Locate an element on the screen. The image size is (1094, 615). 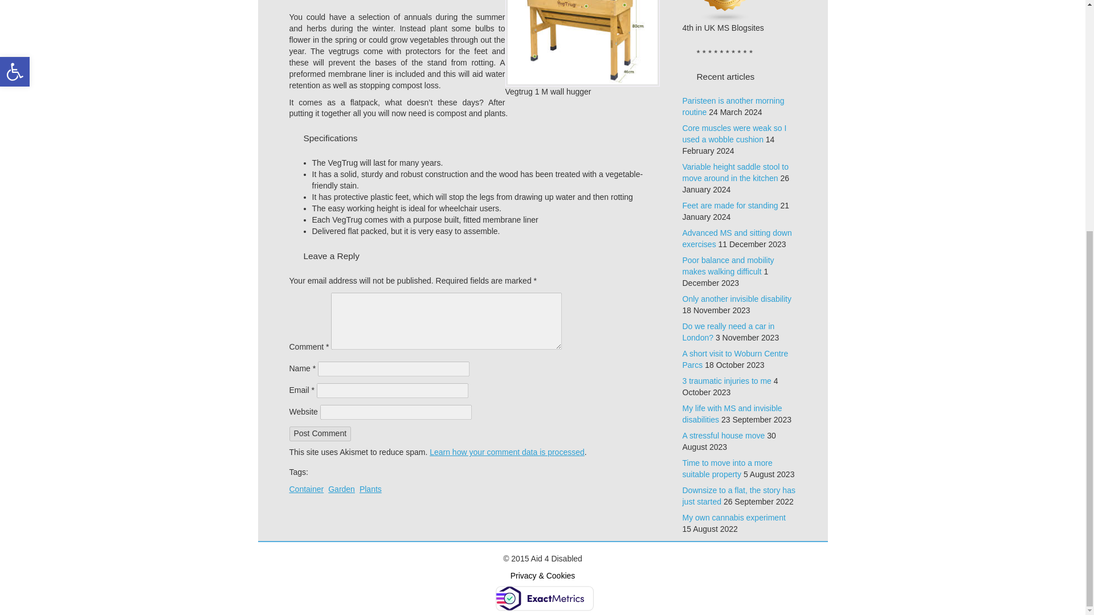
Post Comment is located at coordinates (320, 434).